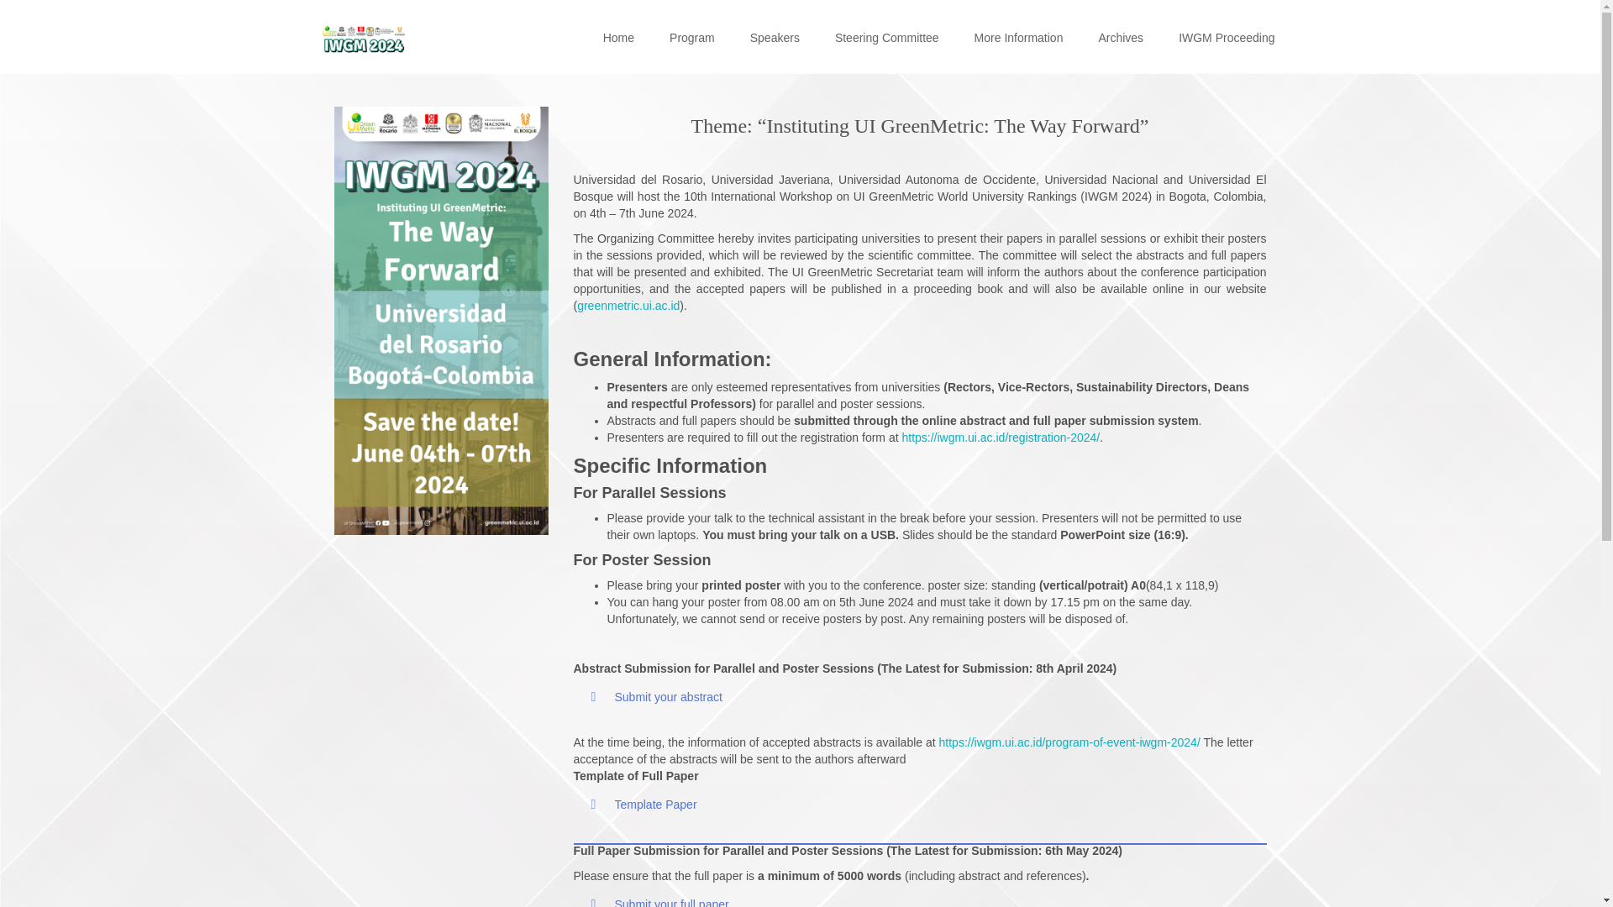 The width and height of the screenshot is (1613, 907). Describe the element at coordinates (1019, 37) in the screenshot. I see `More Information` at that location.